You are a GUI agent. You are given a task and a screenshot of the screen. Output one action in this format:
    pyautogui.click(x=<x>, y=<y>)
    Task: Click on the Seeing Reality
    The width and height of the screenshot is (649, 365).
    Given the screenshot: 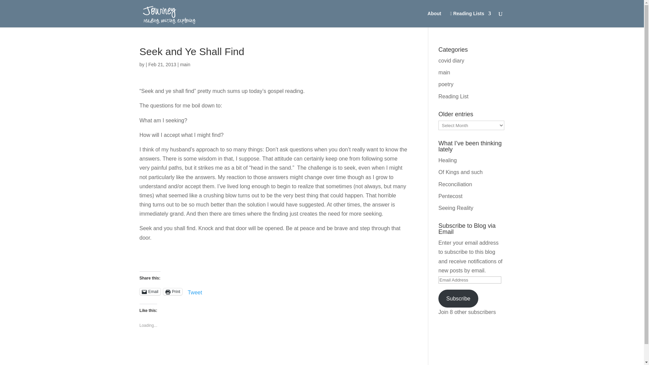 What is the action you would take?
    pyautogui.click(x=456, y=208)
    